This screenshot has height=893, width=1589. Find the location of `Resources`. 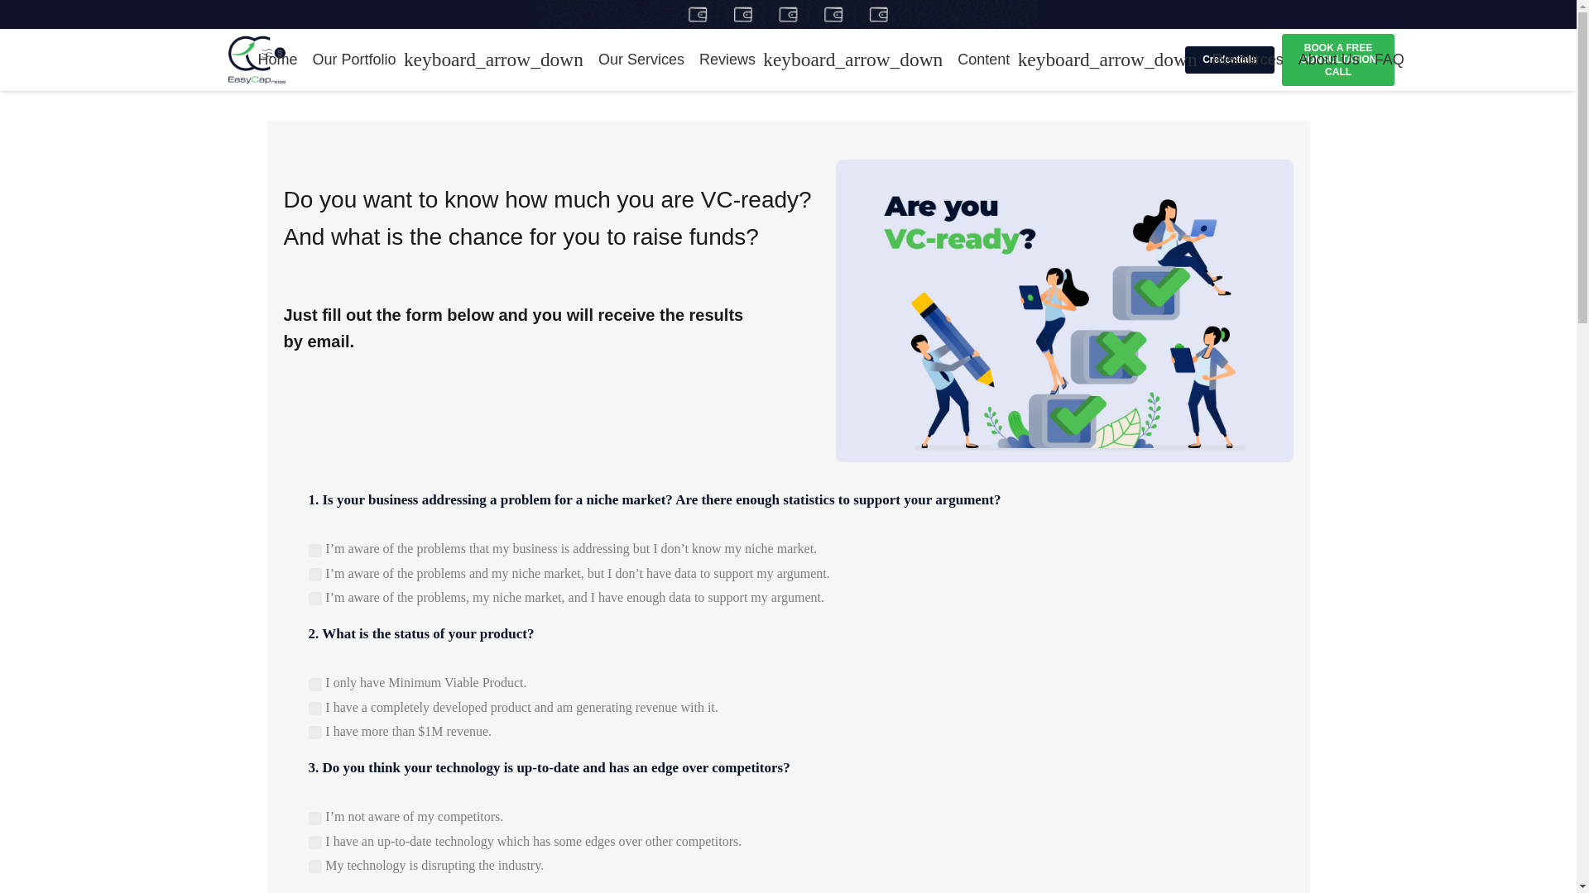

Resources is located at coordinates (1247, 60).